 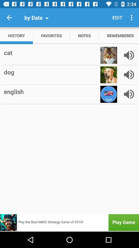 I want to click on volume control/mute option, so click(x=129, y=55).